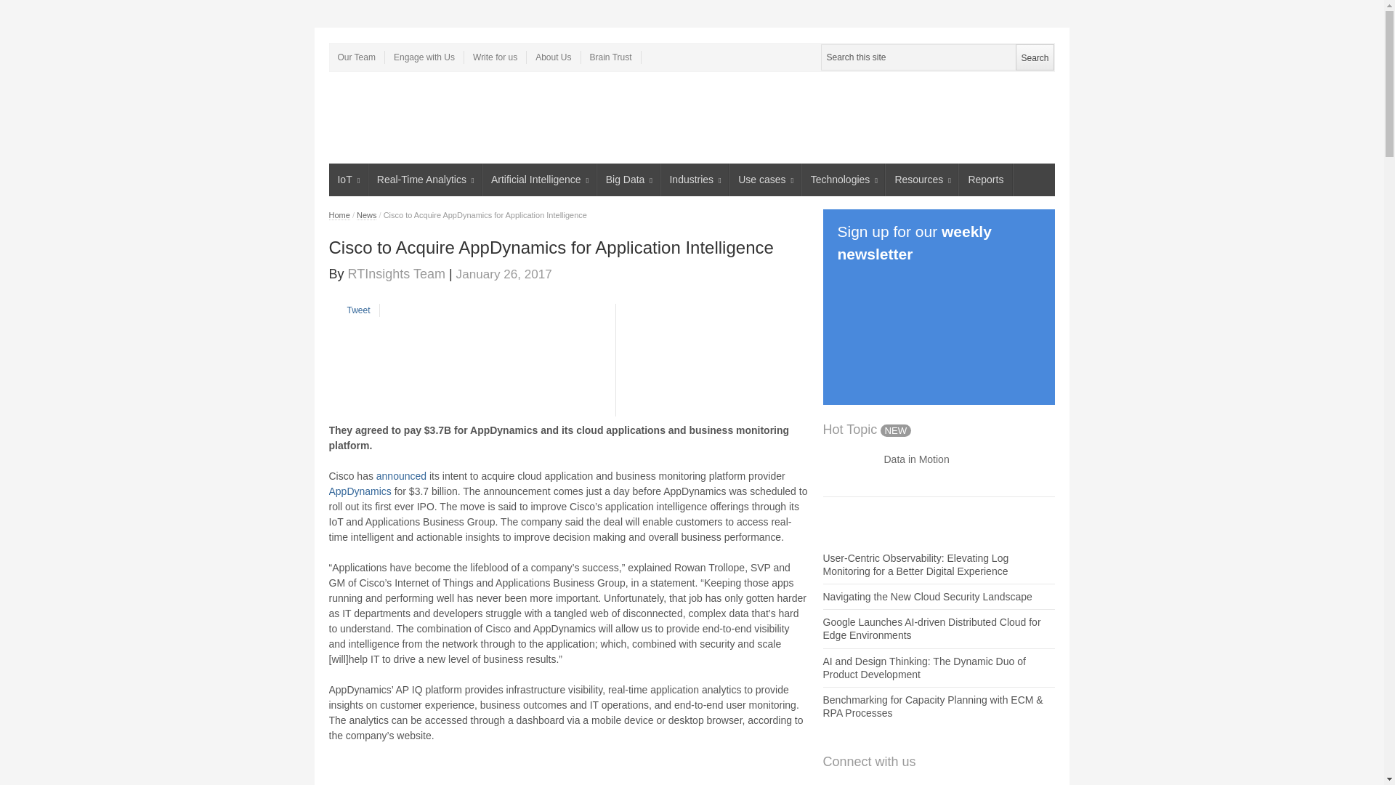 Image resolution: width=1395 pixels, height=785 pixels. Describe the element at coordinates (356, 57) in the screenshot. I see `Our Team` at that location.